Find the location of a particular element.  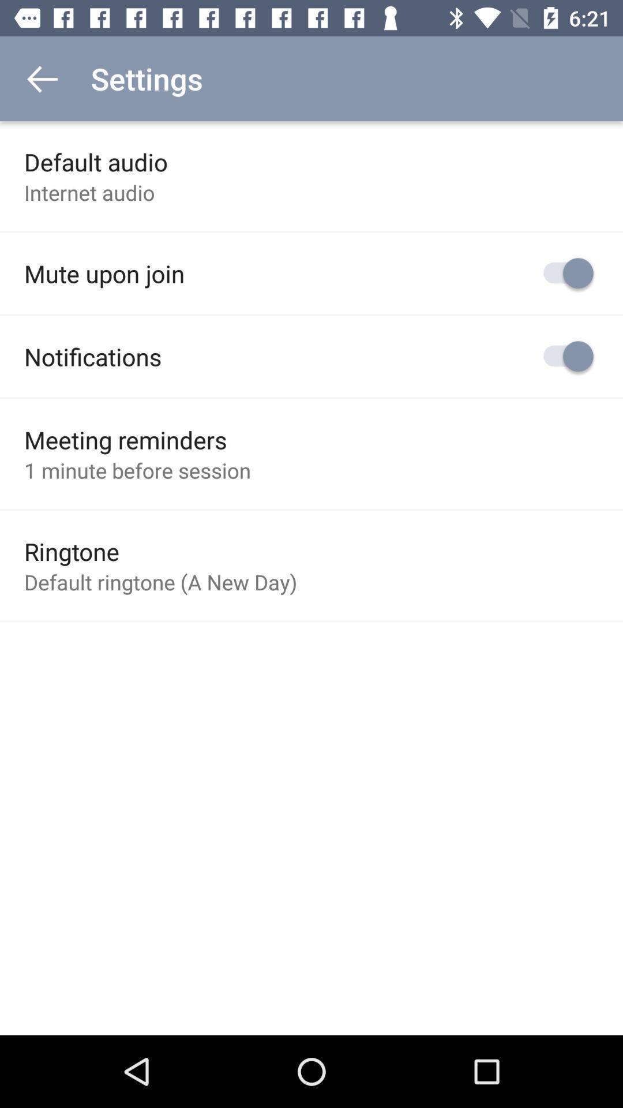

choose item below mute upon join icon is located at coordinates (93, 357).